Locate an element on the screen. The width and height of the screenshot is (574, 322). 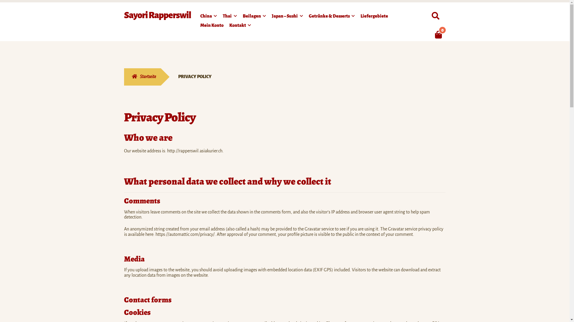
Sayori Rapperswil is located at coordinates (158, 15).